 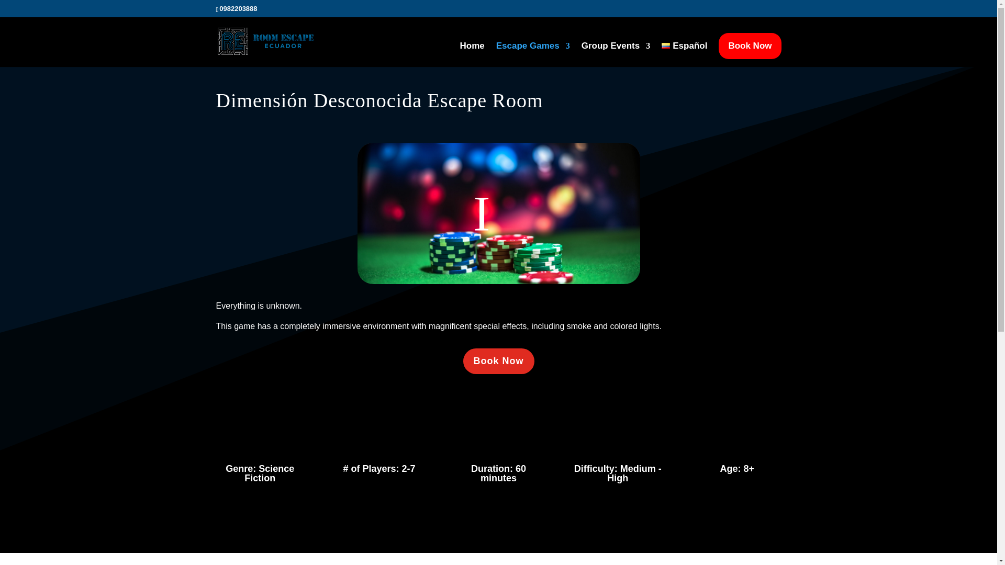 What do you see at coordinates (533, 54) in the screenshot?
I see `Escape Games` at bounding box center [533, 54].